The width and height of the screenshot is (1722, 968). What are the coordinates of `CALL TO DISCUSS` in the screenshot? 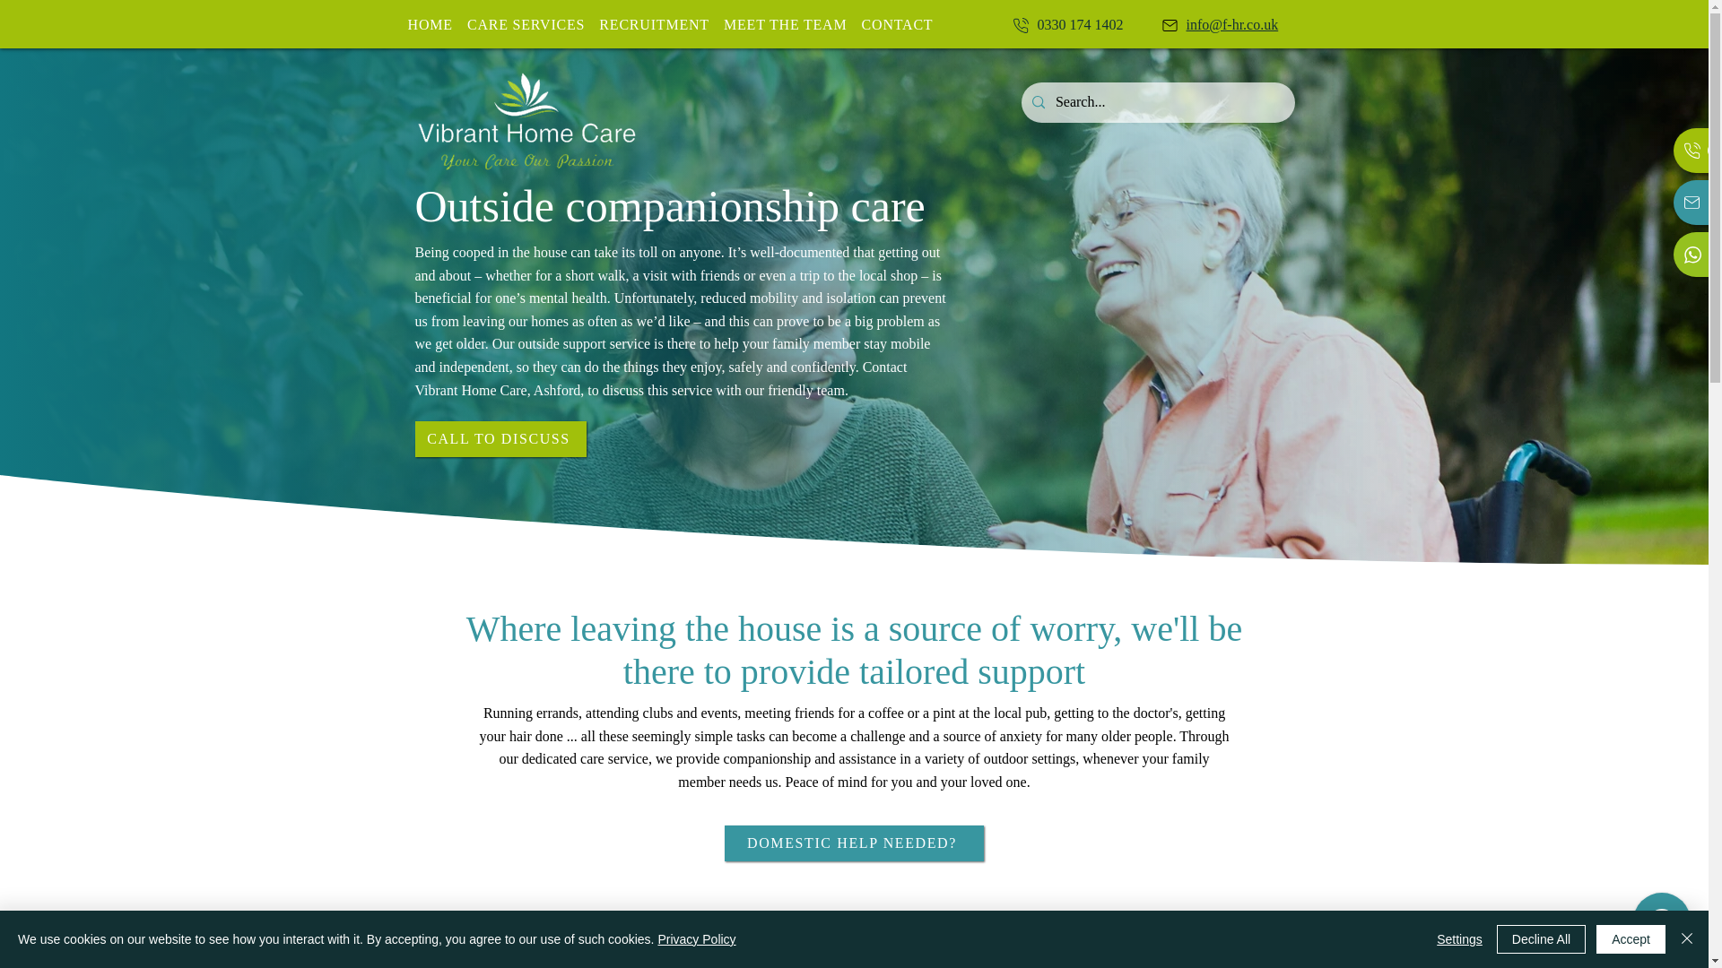 It's located at (669, 24).